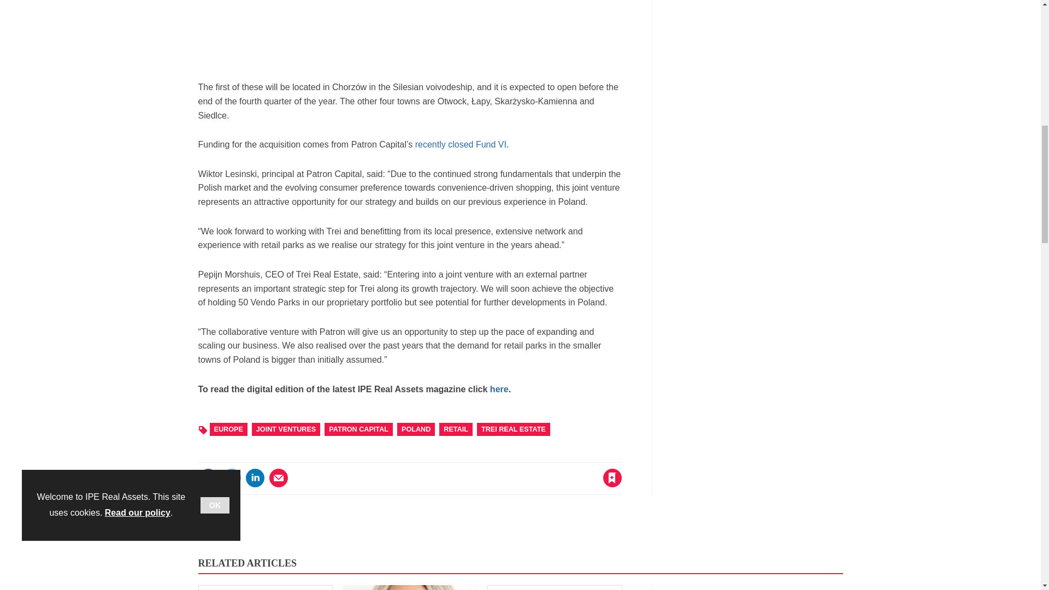 This screenshot has height=590, width=1049. I want to click on 3rd party ad content, so click(410, 35).